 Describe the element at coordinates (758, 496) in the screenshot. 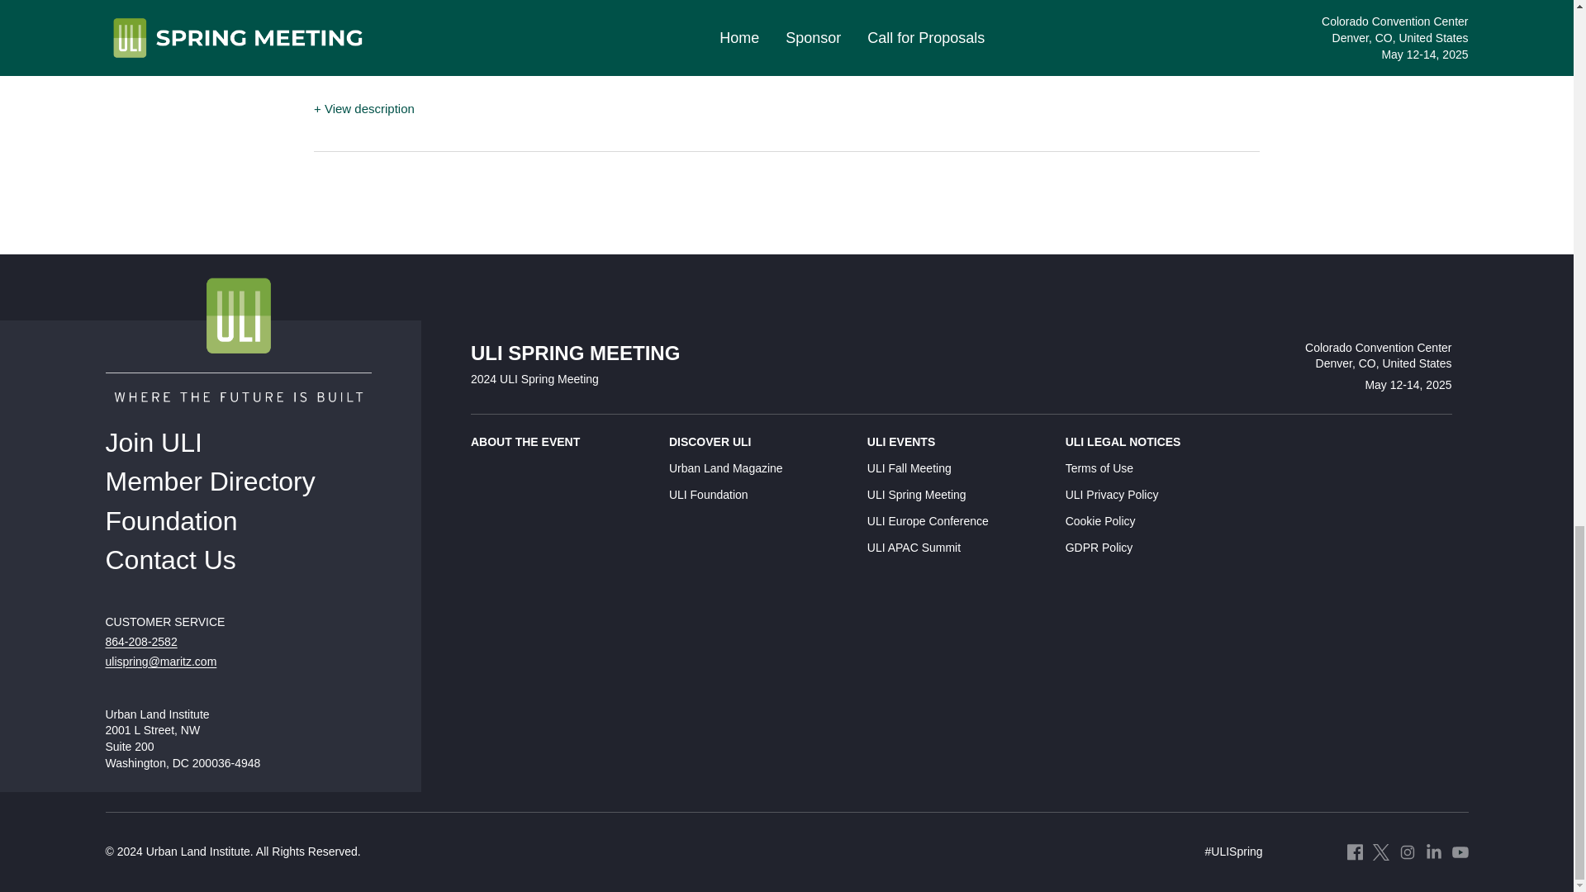

I see `ULI Foundation` at that location.